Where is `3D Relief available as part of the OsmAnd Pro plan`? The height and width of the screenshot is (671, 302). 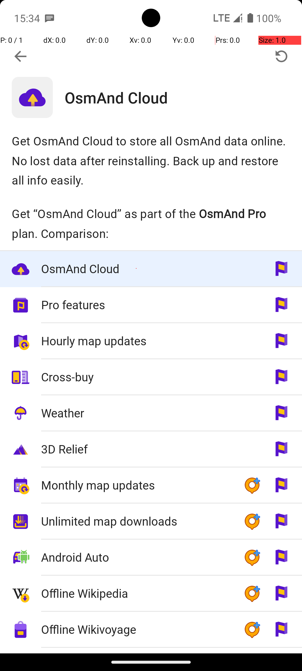
3D Relief available as part of the OsmAnd Pro plan is located at coordinates (151, 450).